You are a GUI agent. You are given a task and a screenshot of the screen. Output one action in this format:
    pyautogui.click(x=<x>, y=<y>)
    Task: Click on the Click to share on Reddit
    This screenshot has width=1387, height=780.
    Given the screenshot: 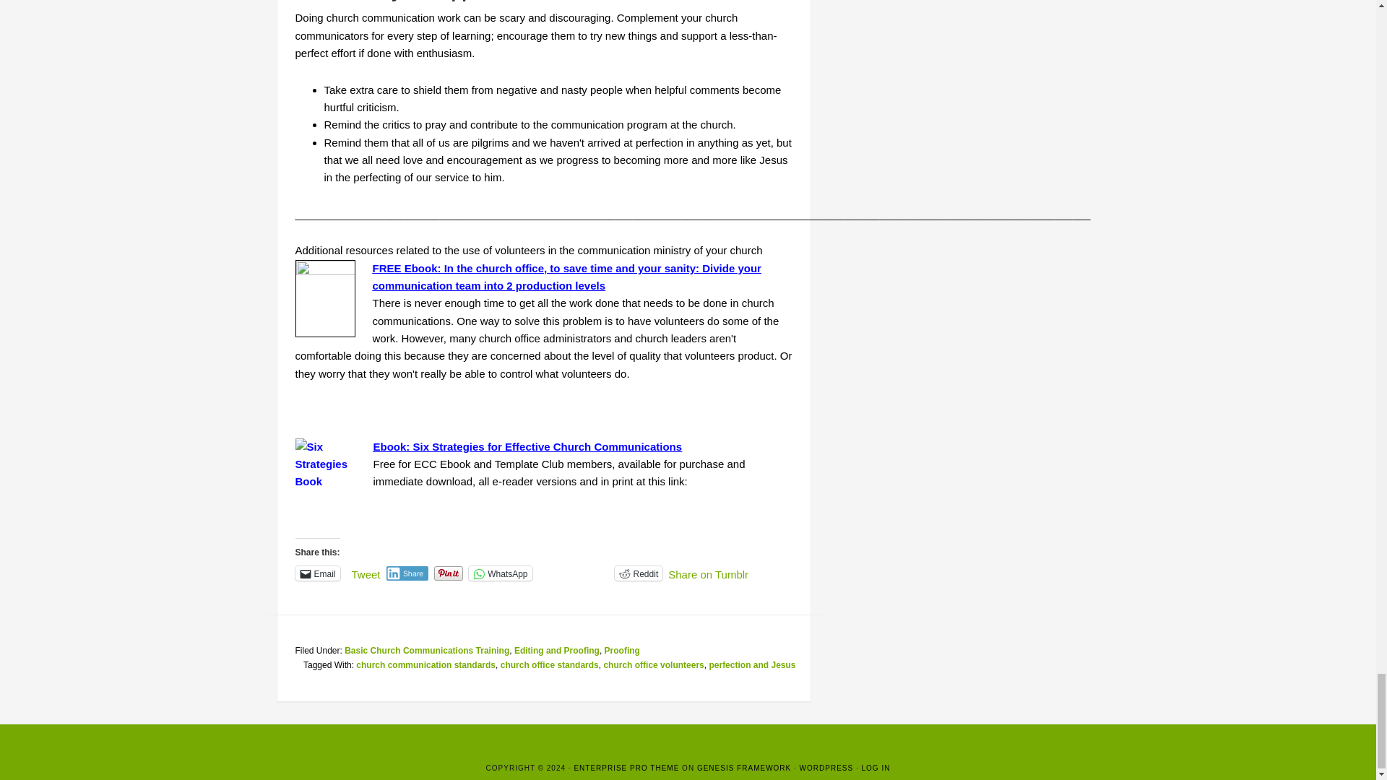 What is the action you would take?
    pyautogui.click(x=639, y=573)
    